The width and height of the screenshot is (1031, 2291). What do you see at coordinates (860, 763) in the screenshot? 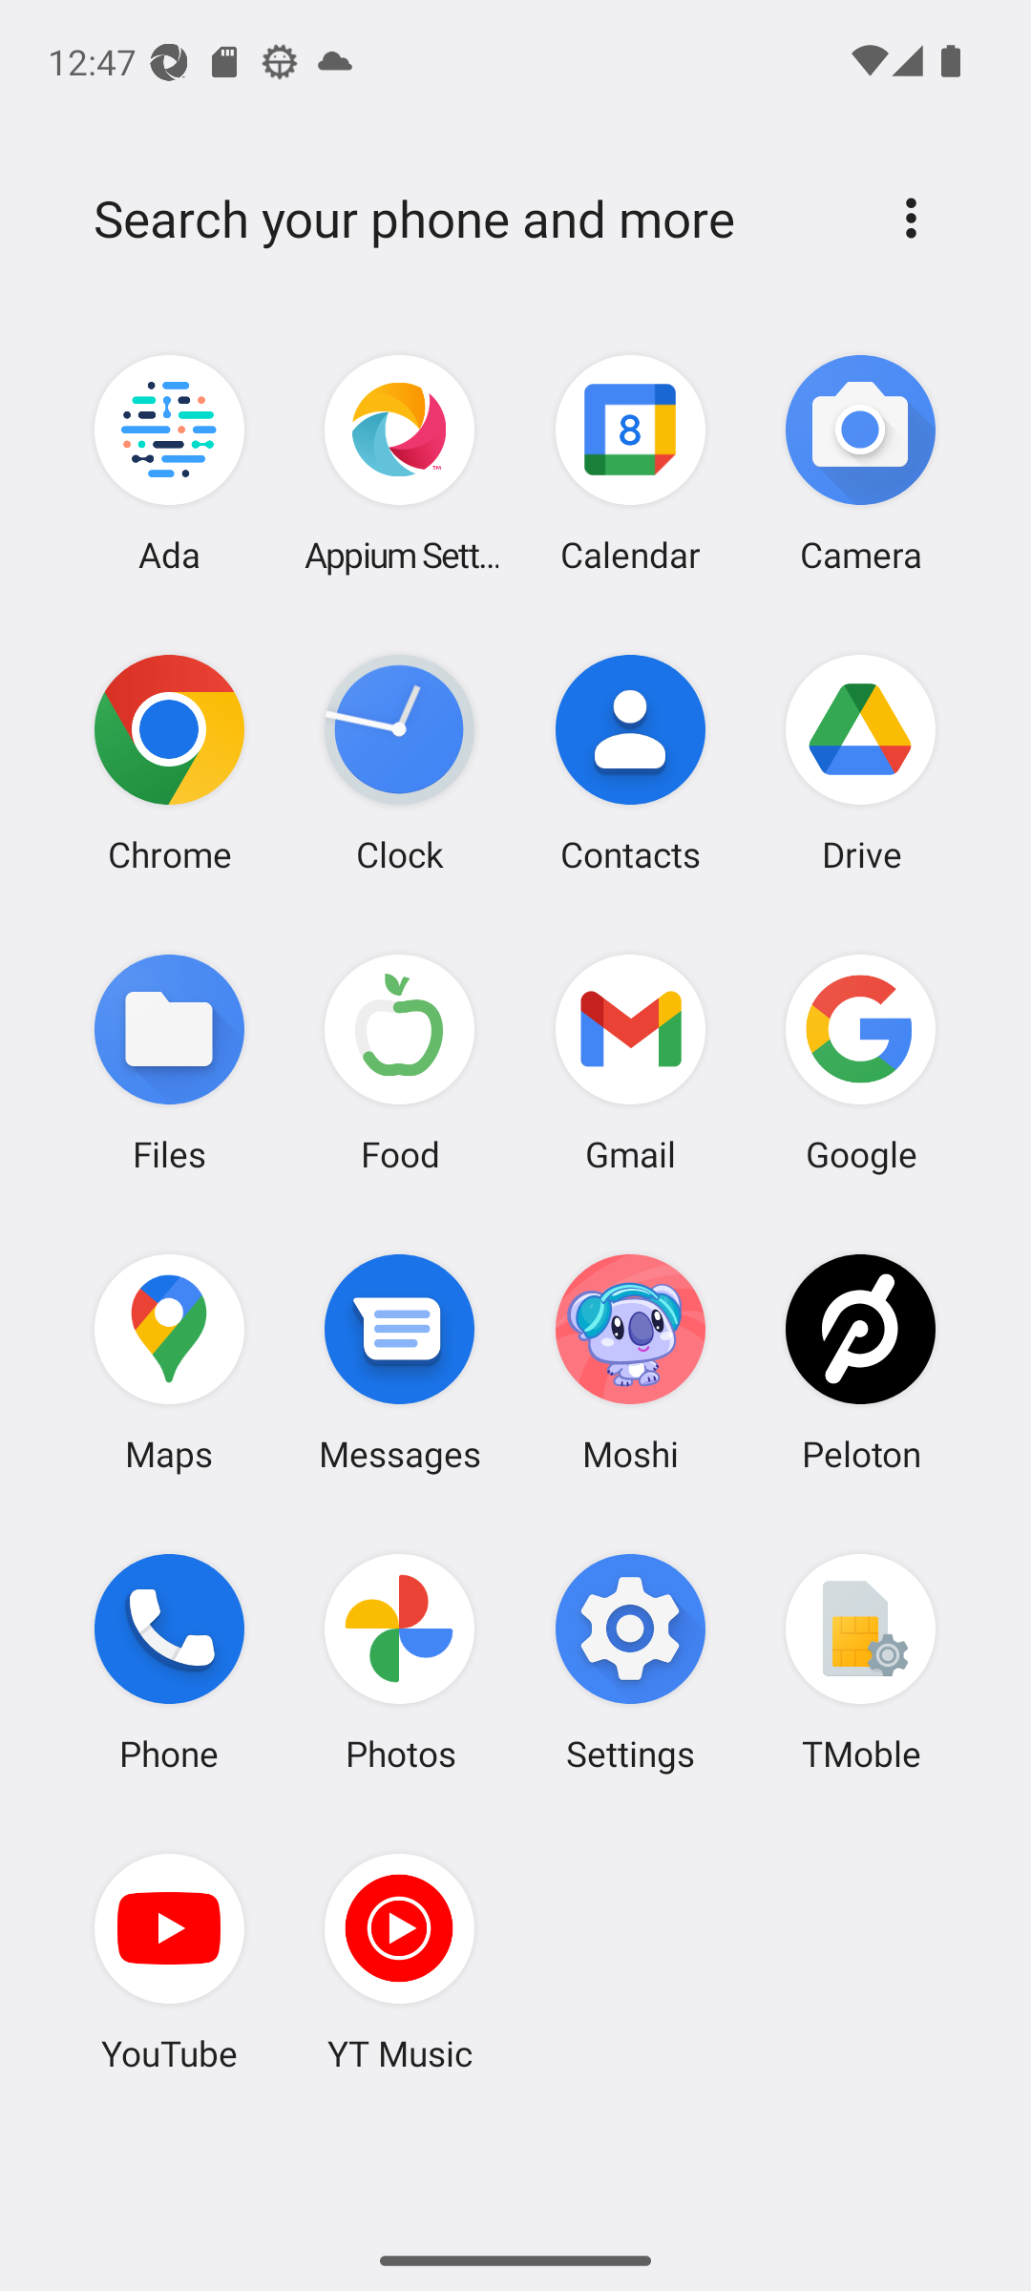
I see `Drive` at bounding box center [860, 763].